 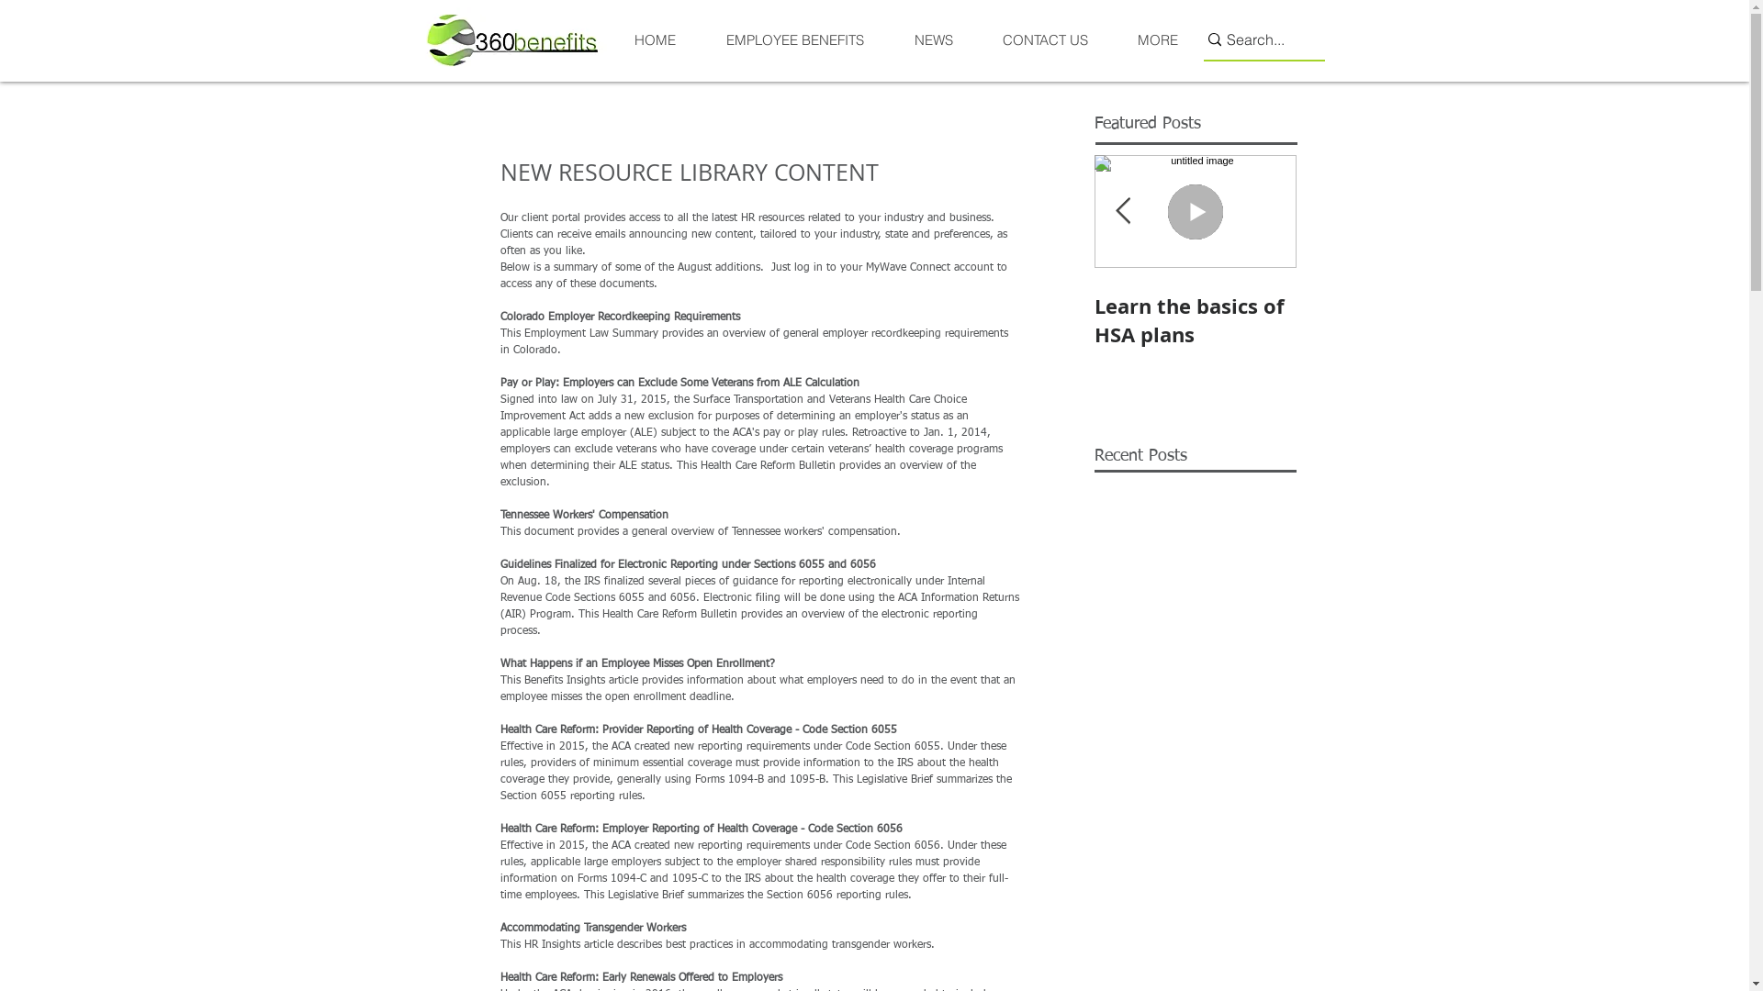 I want to click on Learn the basics of HSA plans, so click(x=1196, y=320).